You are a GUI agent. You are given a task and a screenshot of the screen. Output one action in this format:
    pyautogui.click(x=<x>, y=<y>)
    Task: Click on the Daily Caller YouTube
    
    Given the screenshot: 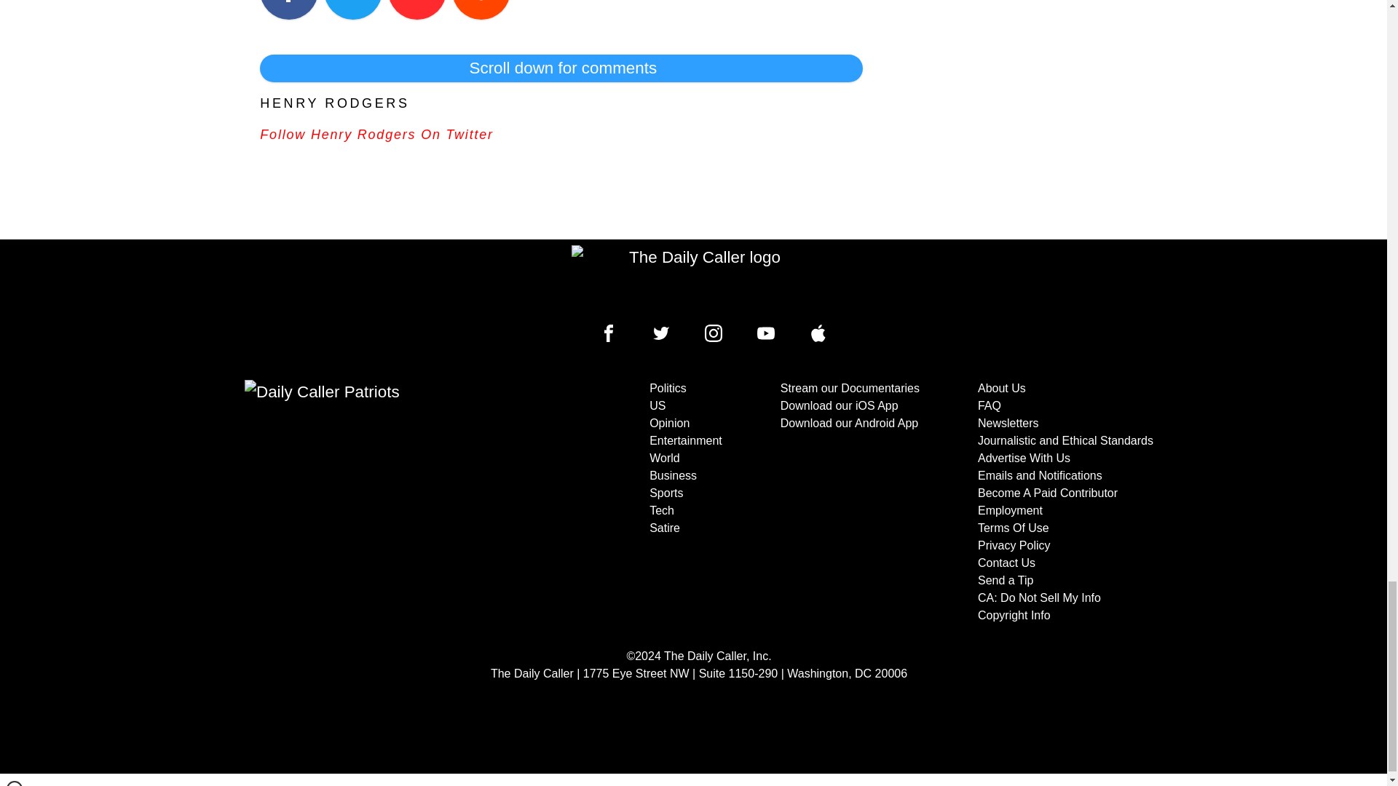 What is the action you would take?
    pyautogui.click(x=766, y=333)
    